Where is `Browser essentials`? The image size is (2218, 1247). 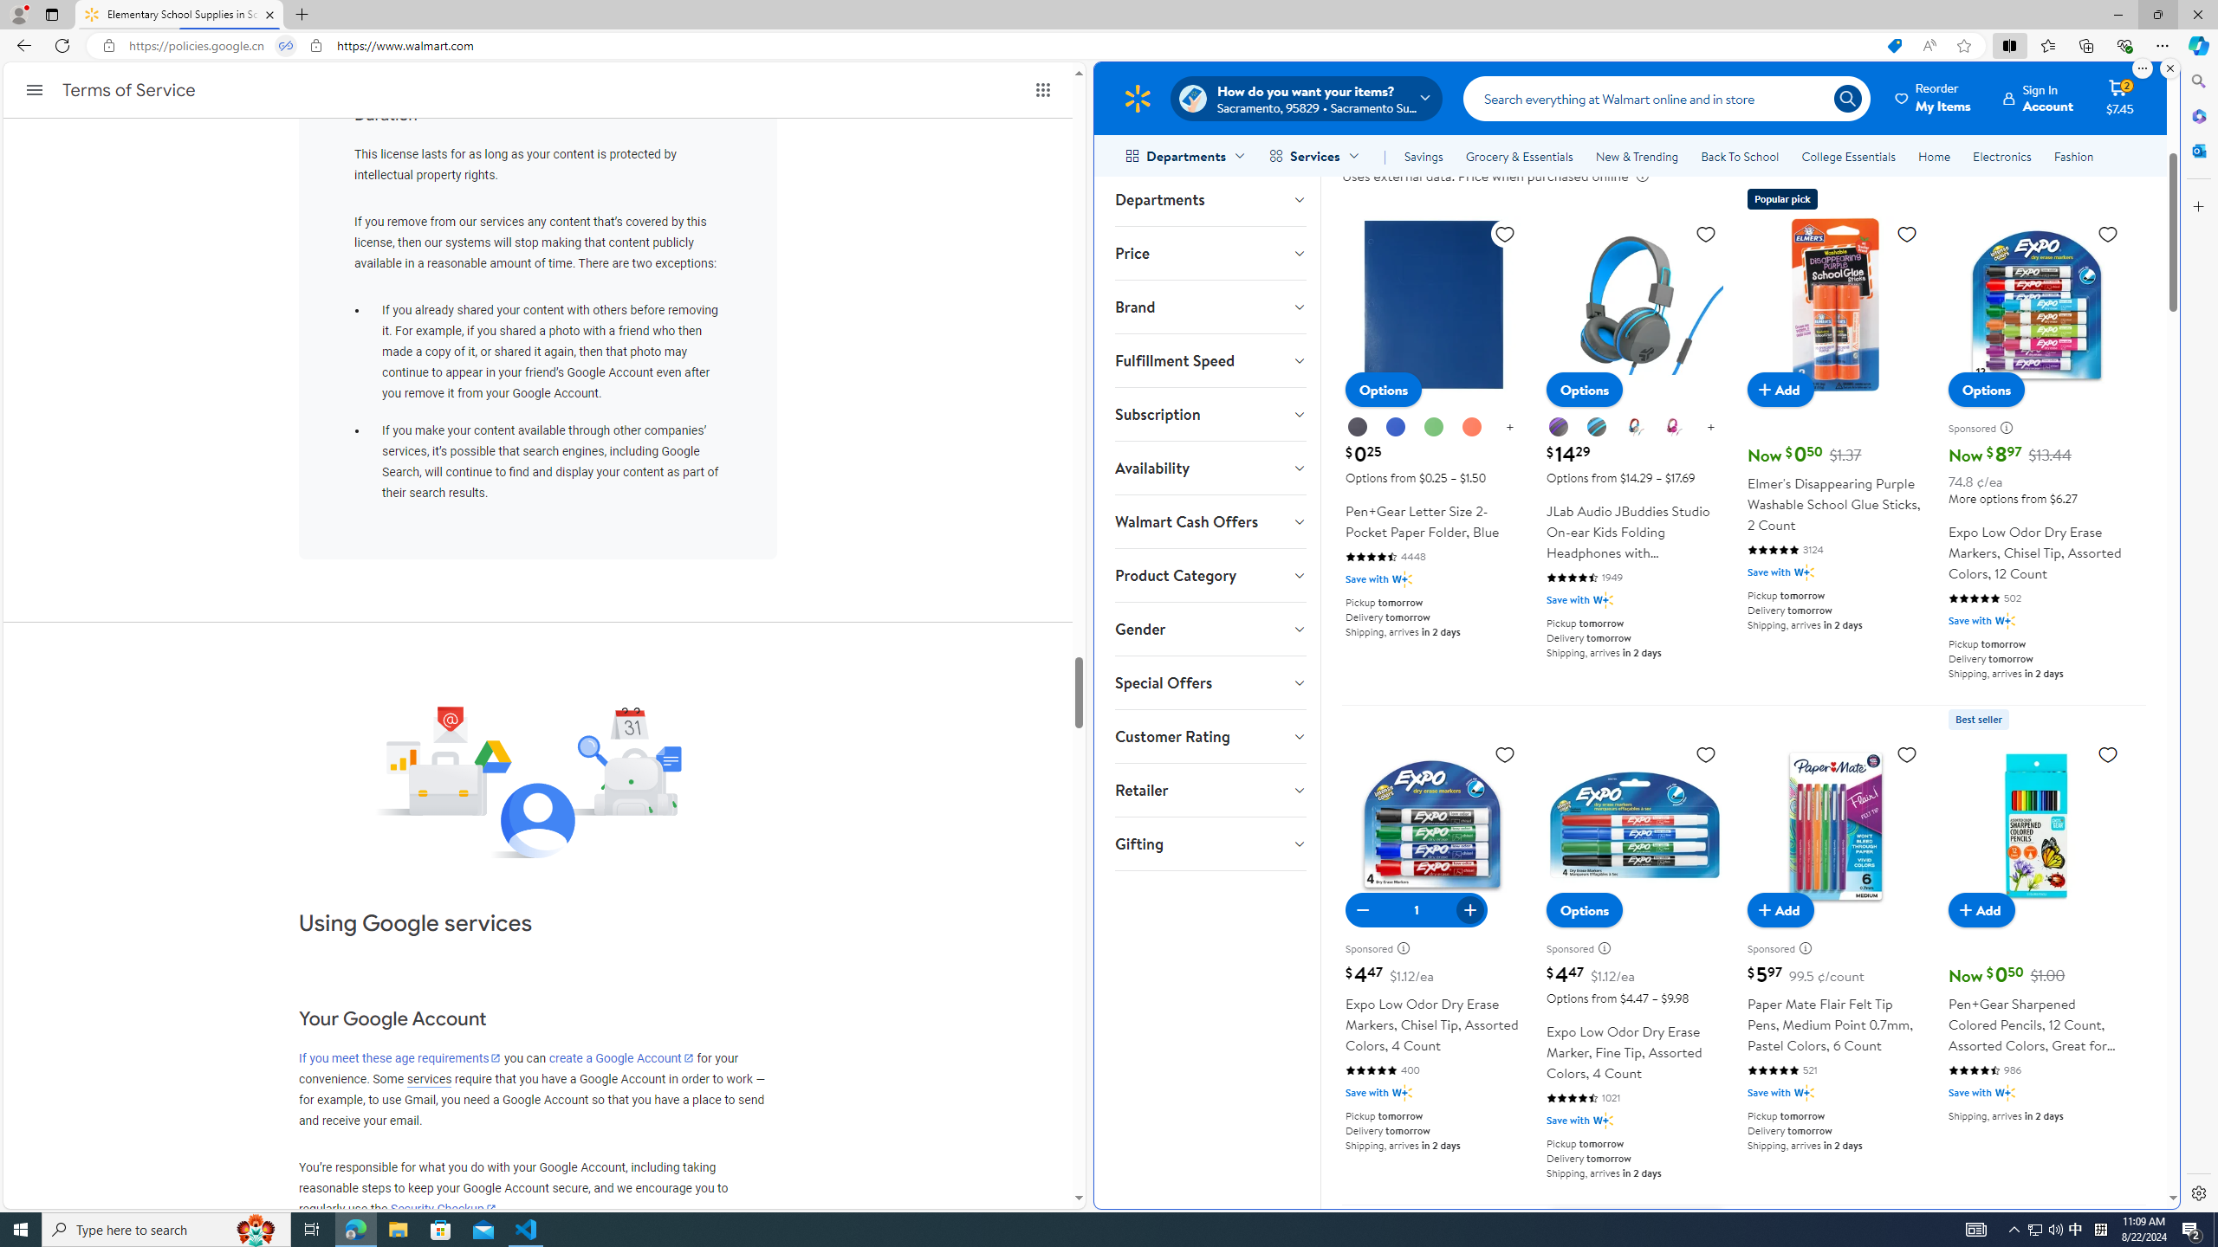 Browser essentials is located at coordinates (2124, 45).